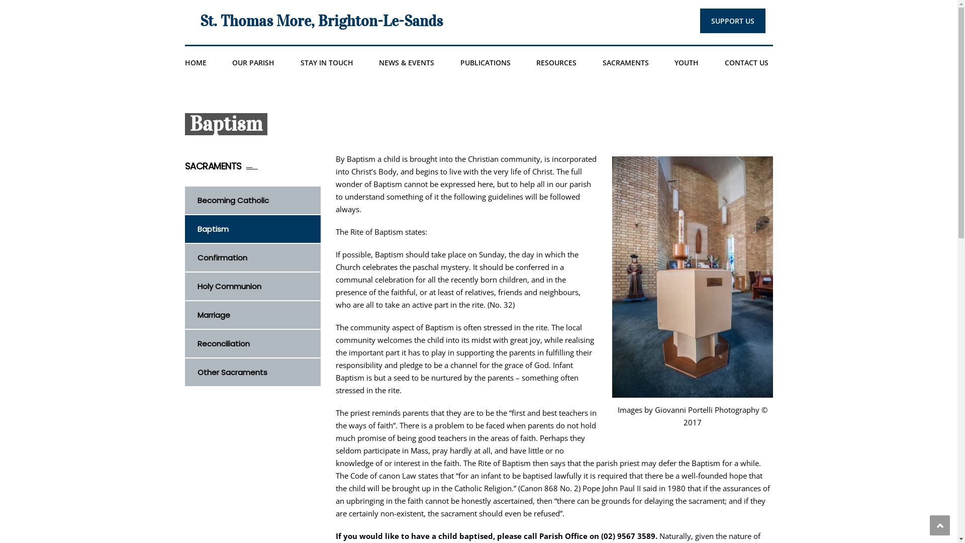 Image resolution: width=965 pixels, height=543 pixels. What do you see at coordinates (759, 108) in the screenshot?
I see `Search` at bounding box center [759, 108].